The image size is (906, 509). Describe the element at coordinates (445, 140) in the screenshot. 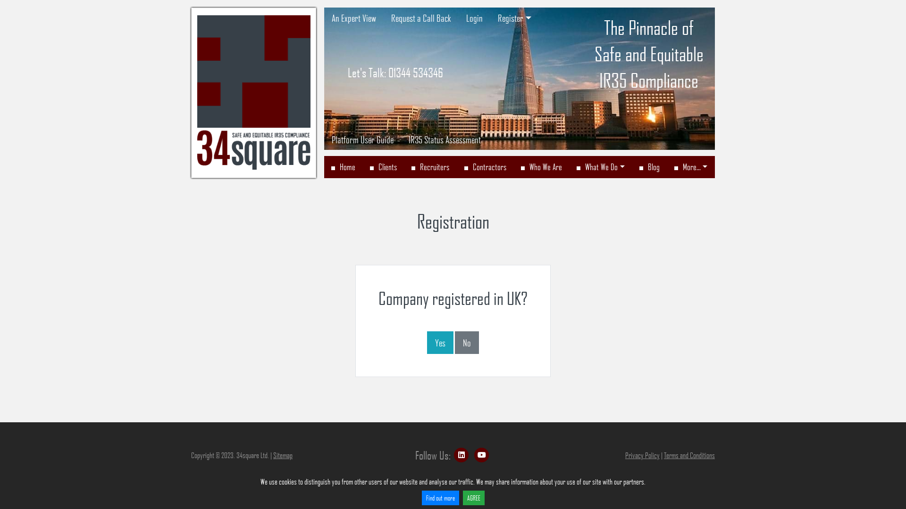

I see `IR35 Status Assessment` at that location.